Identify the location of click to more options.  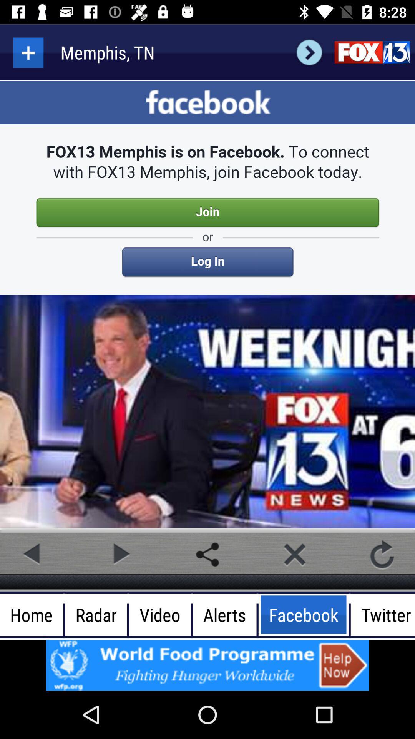
(28, 52).